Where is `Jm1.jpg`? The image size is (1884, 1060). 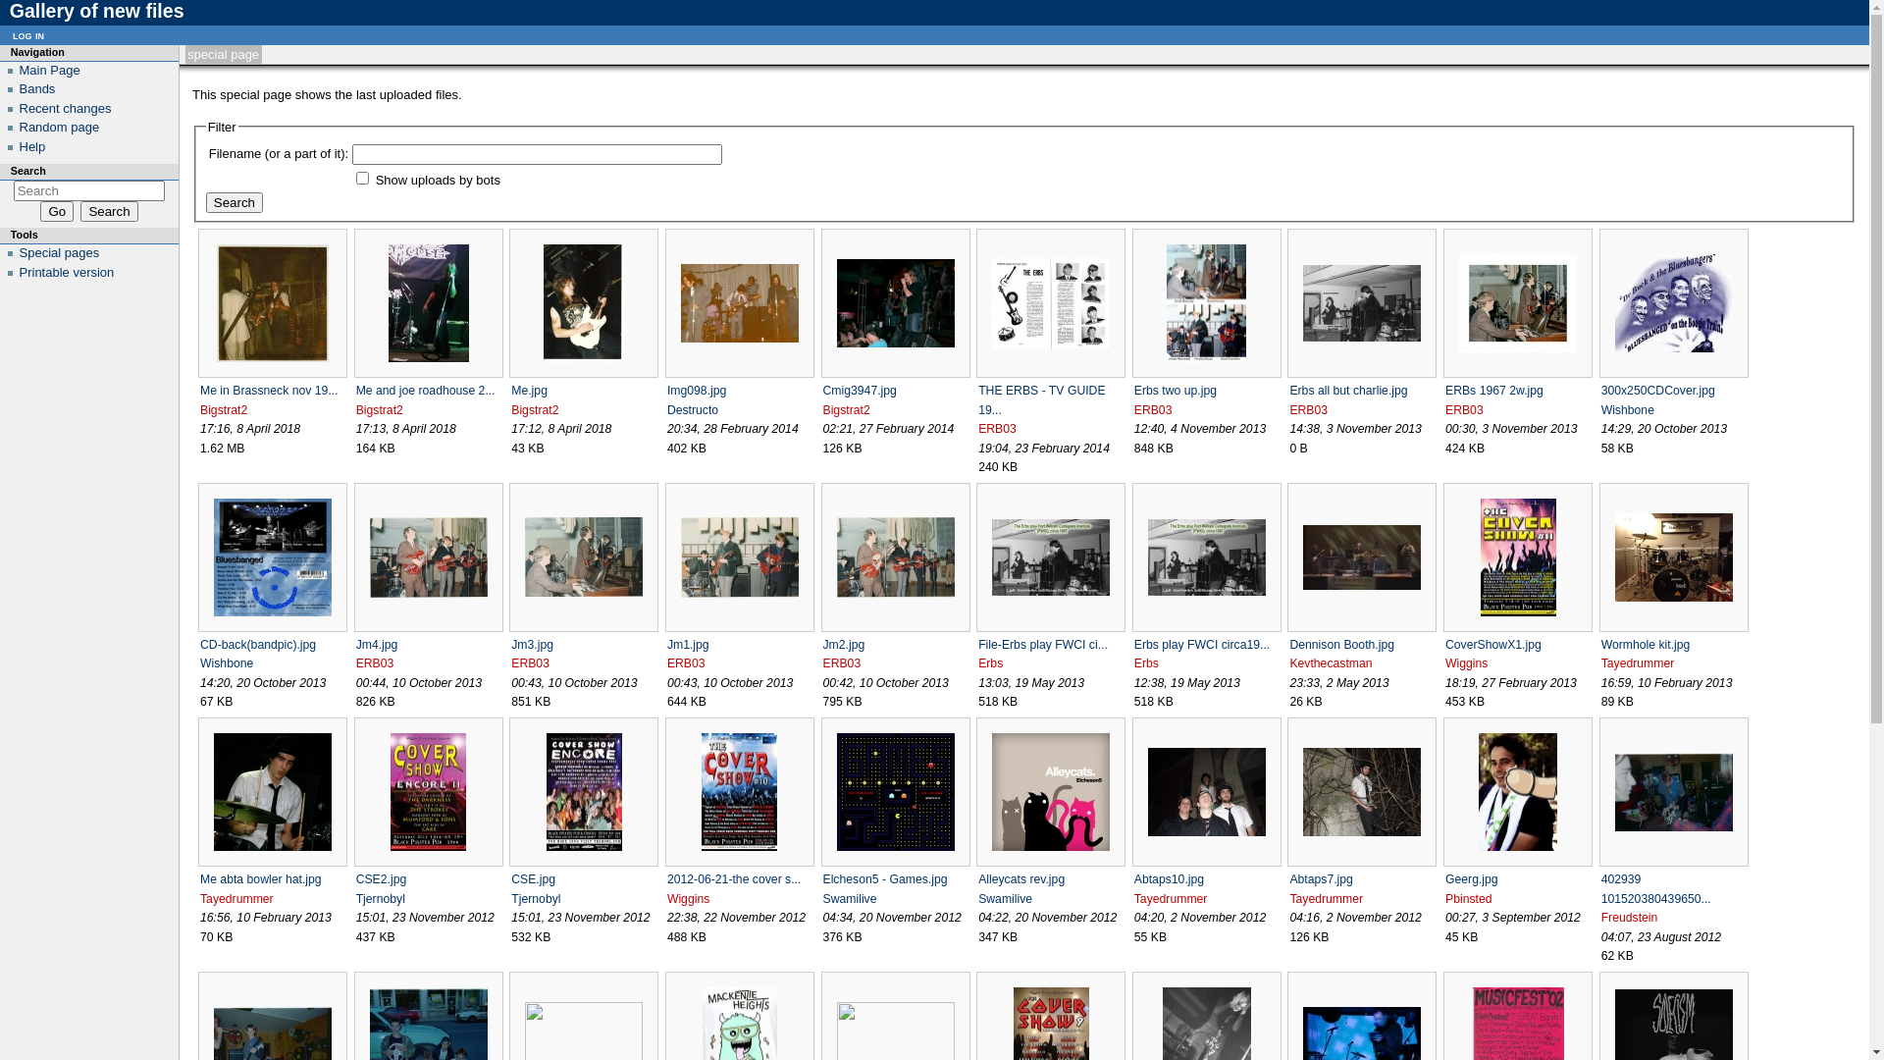 Jm1.jpg is located at coordinates (689, 645).